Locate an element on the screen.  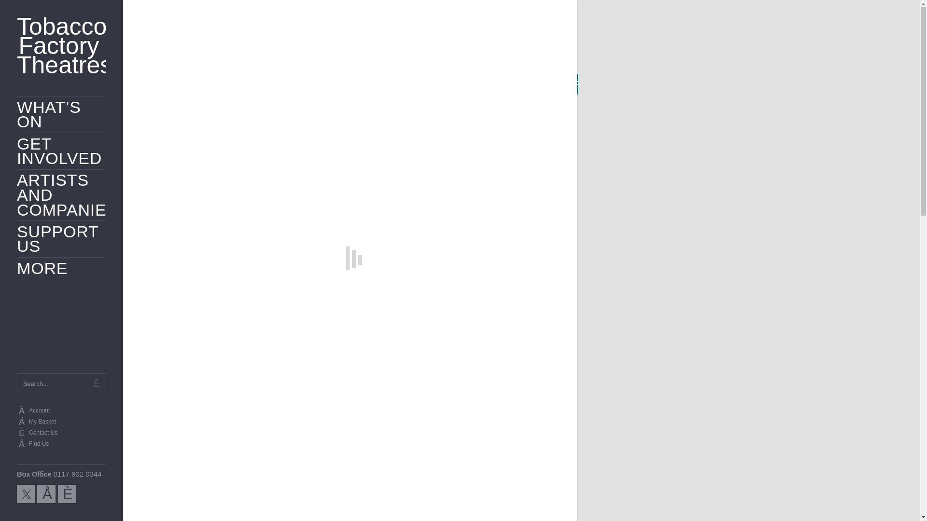
REVIEWS is located at coordinates (222, 363).